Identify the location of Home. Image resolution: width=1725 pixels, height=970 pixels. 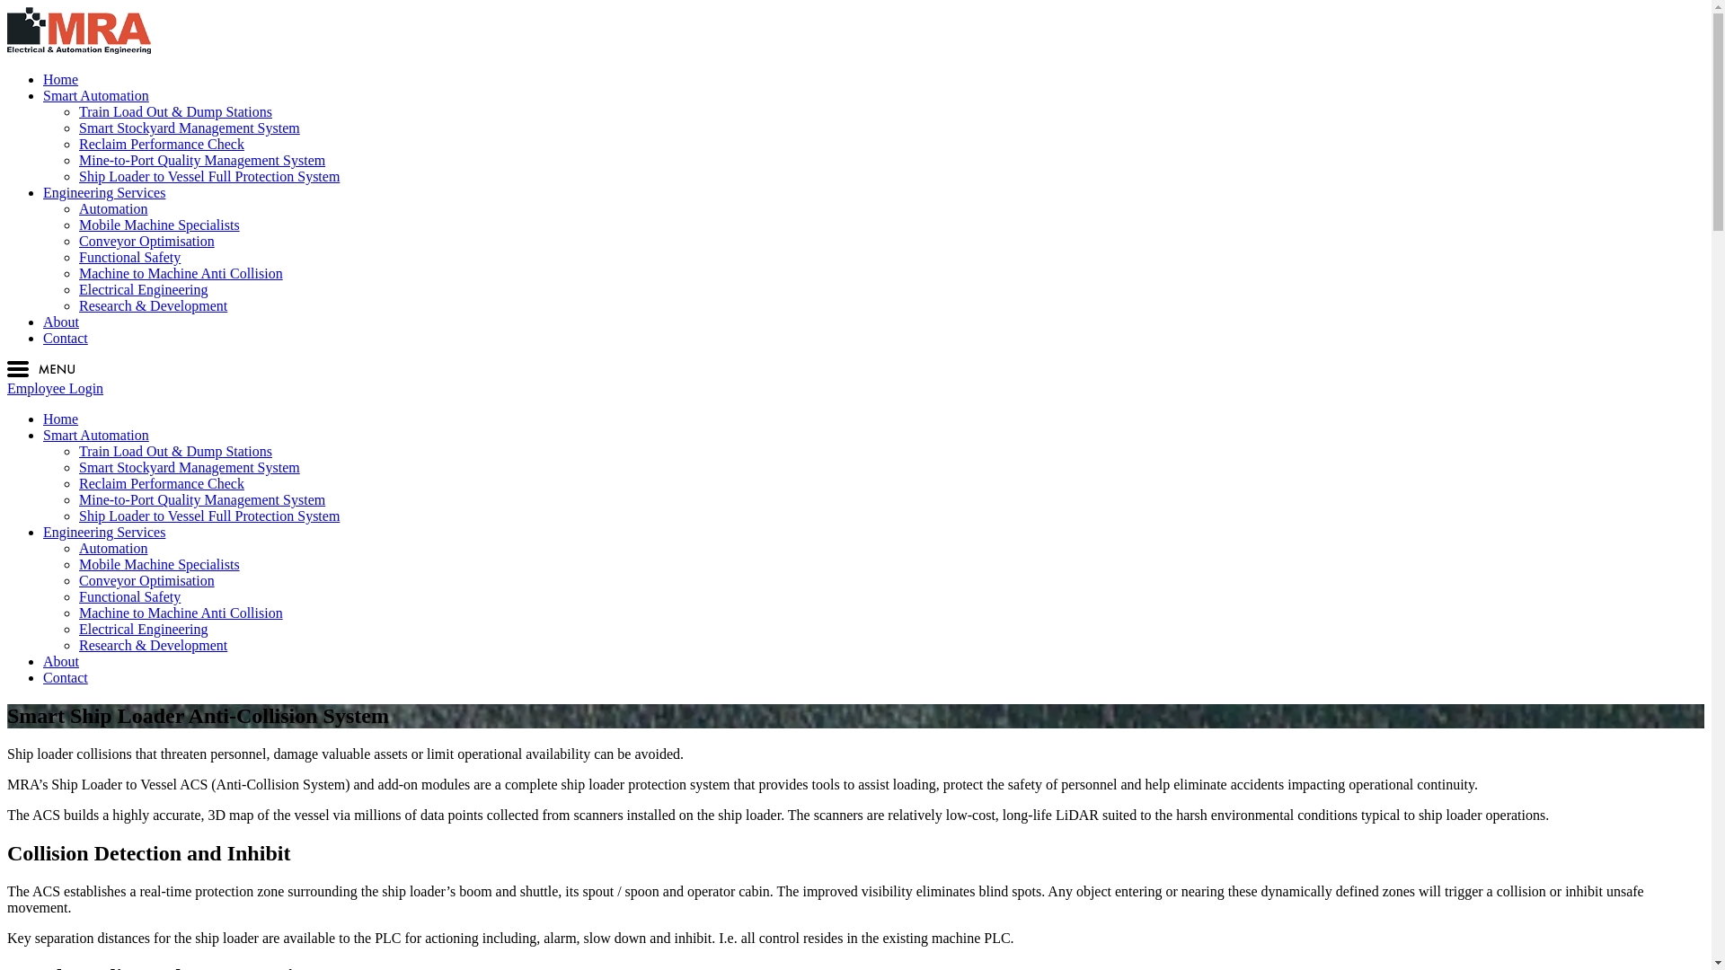
(61, 79).